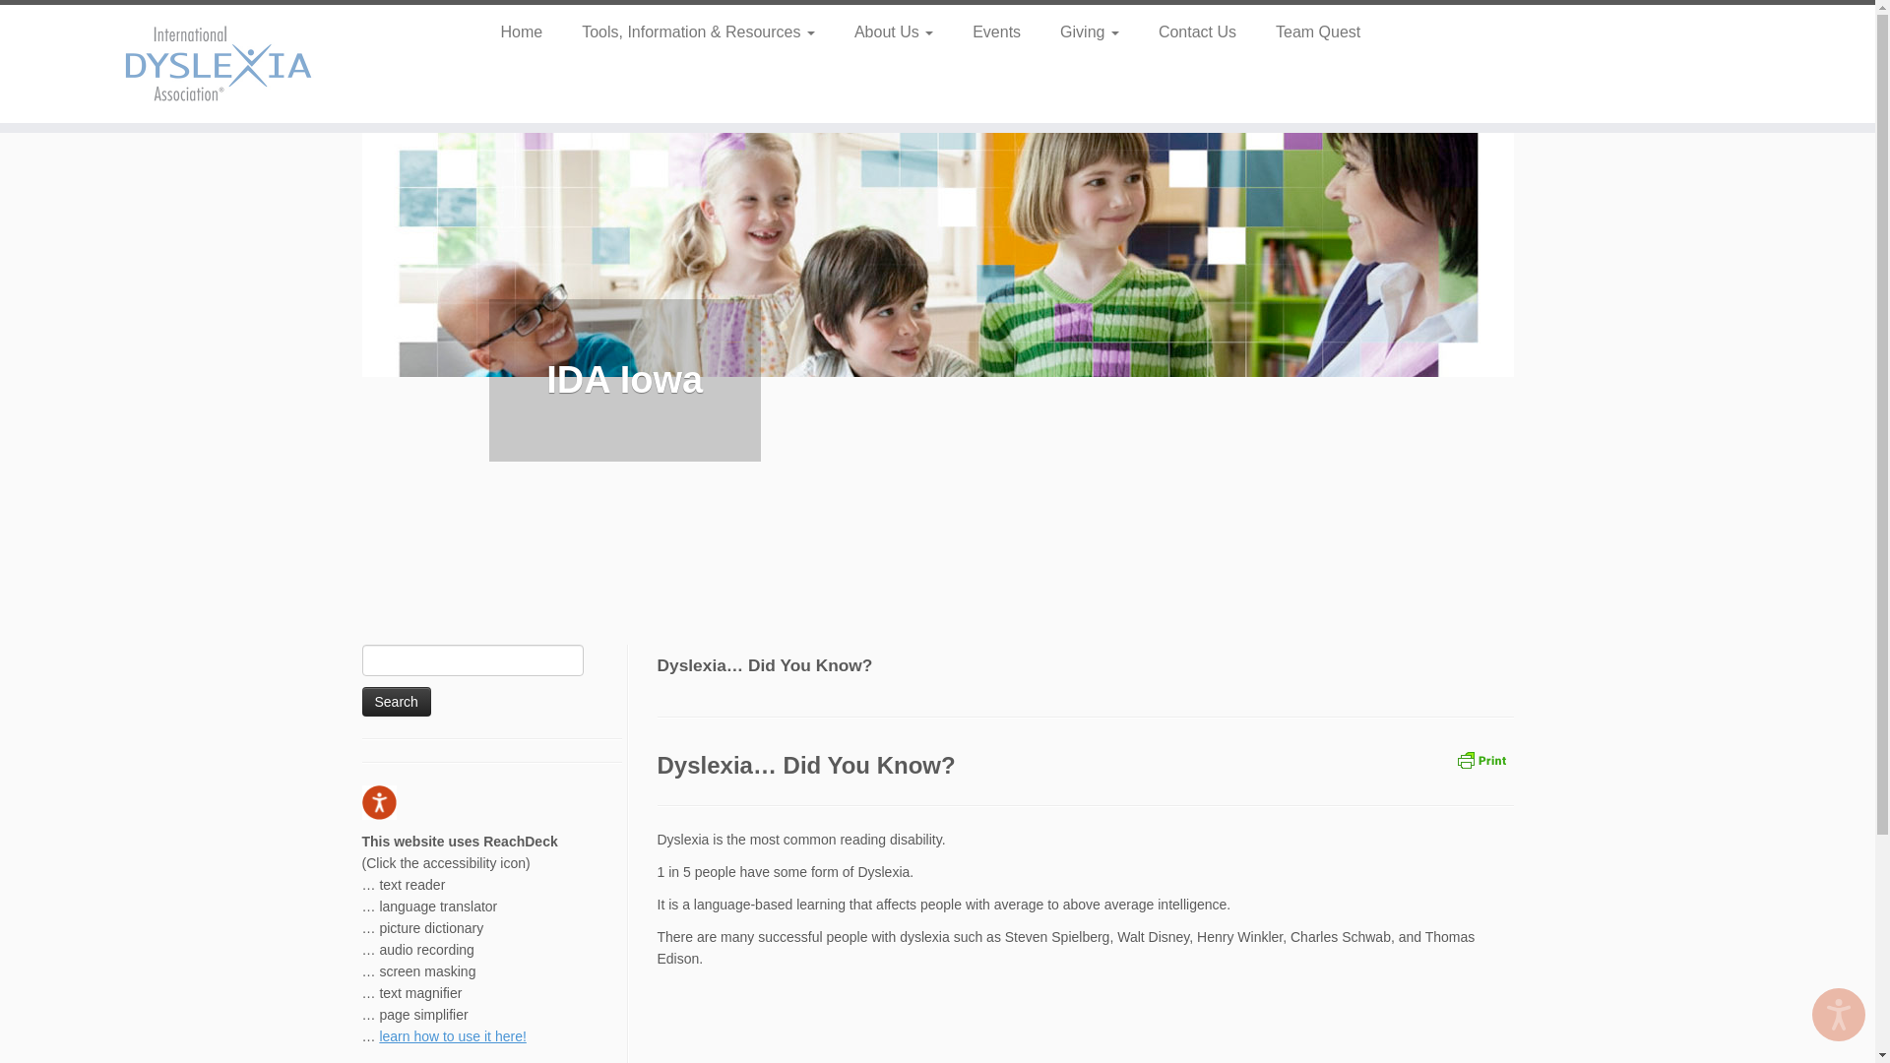 This screenshot has width=1890, height=1063. What do you see at coordinates (1197, 31) in the screenshot?
I see `Contact Us` at bounding box center [1197, 31].